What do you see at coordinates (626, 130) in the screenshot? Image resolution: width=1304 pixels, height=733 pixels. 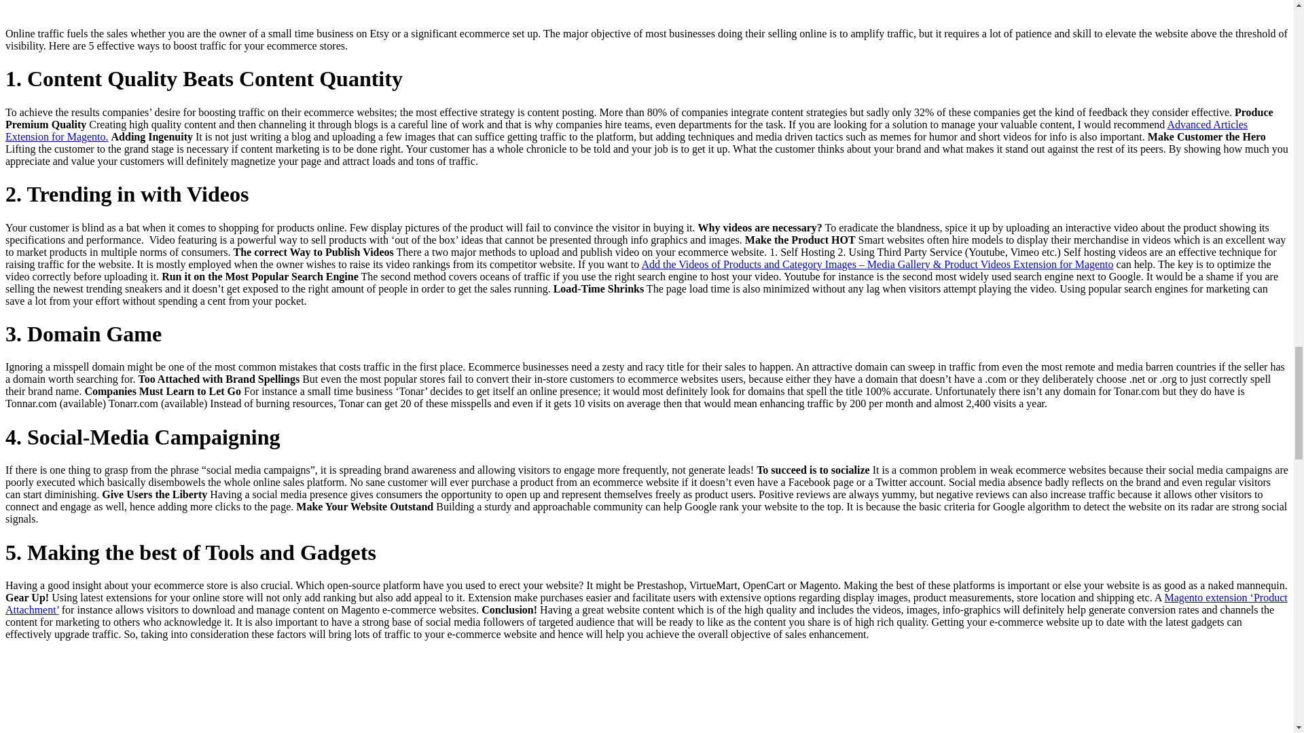 I see `Advanced Articles Extension for Magento.` at bounding box center [626, 130].